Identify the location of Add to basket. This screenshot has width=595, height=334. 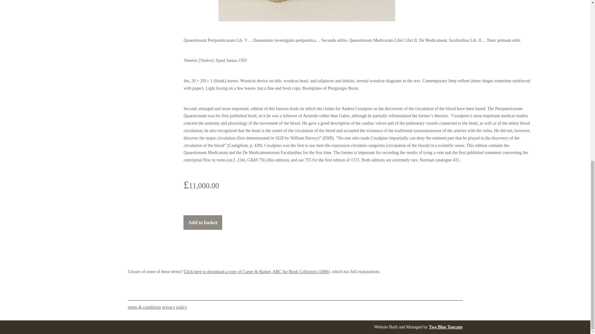
(203, 222).